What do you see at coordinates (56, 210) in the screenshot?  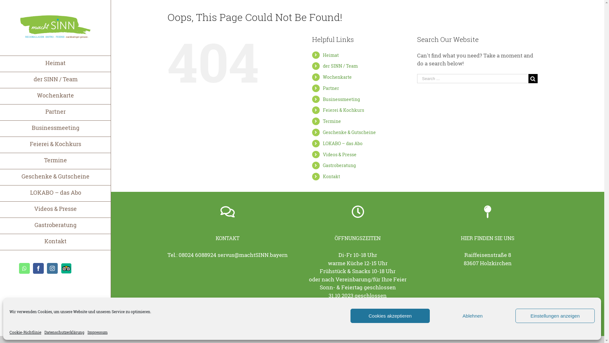 I see `Videos & Presse` at bounding box center [56, 210].